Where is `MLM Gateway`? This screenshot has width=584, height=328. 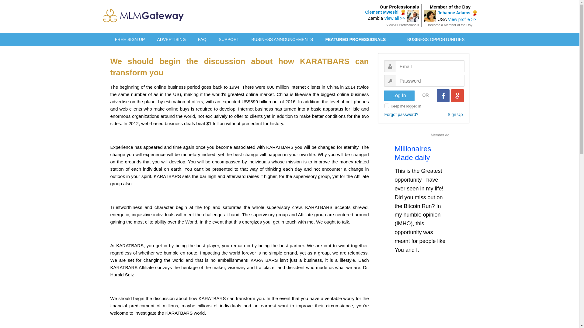
MLM Gateway is located at coordinates (144, 21).